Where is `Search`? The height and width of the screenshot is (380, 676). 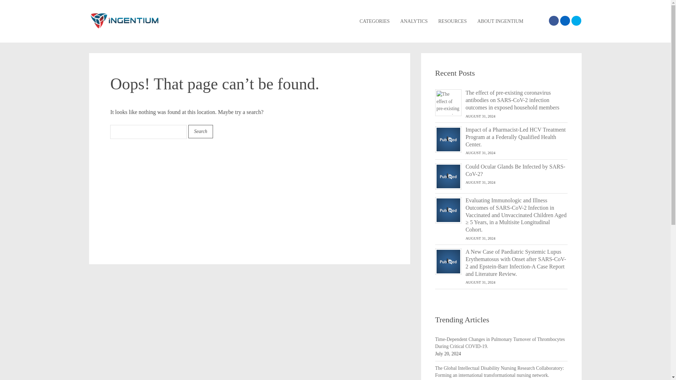
Search is located at coordinates (542, 21).